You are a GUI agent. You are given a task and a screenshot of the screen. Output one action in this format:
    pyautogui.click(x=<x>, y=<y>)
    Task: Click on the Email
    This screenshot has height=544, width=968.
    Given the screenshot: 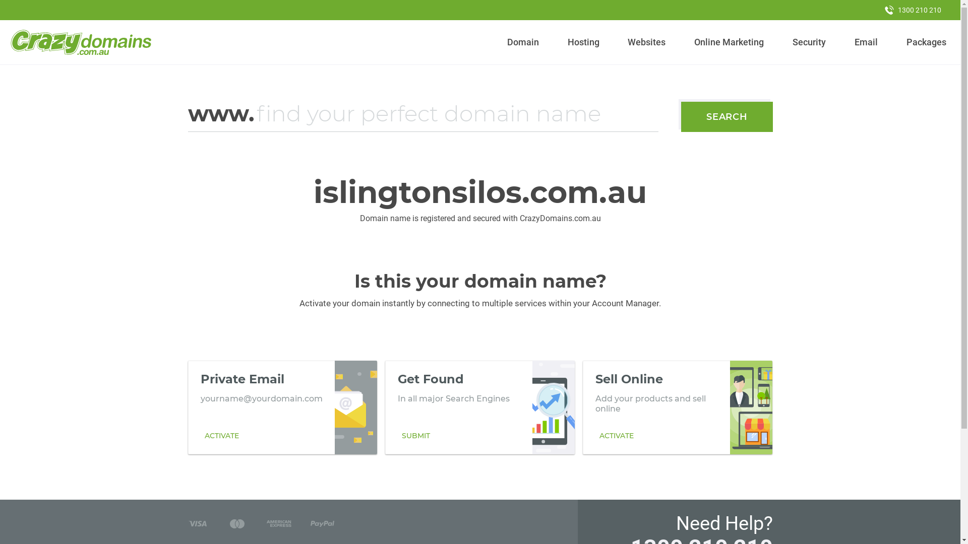 What is the action you would take?
    pyautogui.click(x=866, y=42)
    